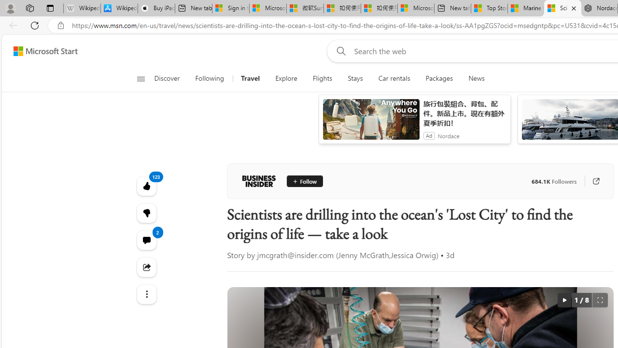 Image resolution: width=618 pixels, height=348 pixels. What do you see at coordinates (146, 267) in the screenshot?
I see `Share this story` at bounding box center [146, 267].